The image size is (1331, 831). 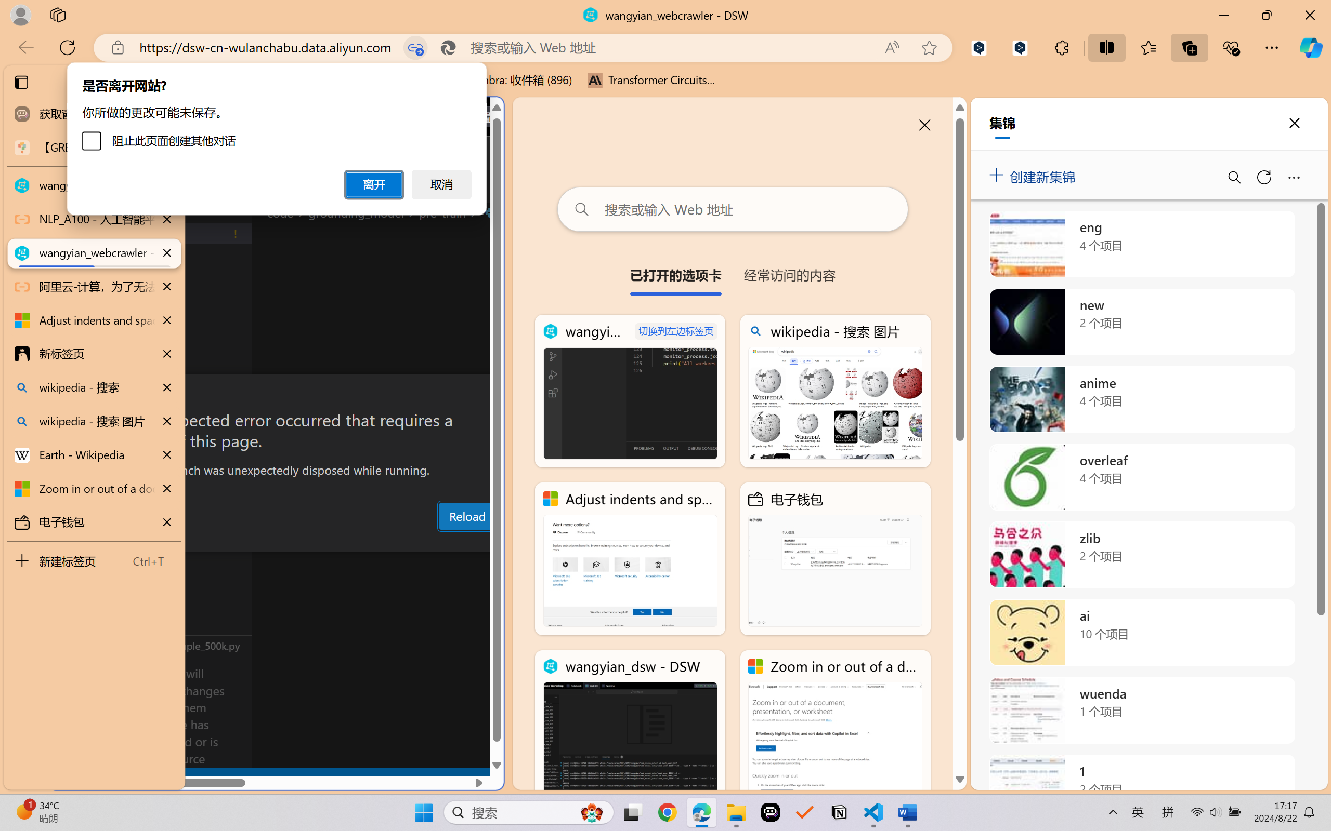 What do you see at coordinates (530, 542) in the screenshot?
I see `Terminal (Ctrl+`)` at bounding box center [530, 542].